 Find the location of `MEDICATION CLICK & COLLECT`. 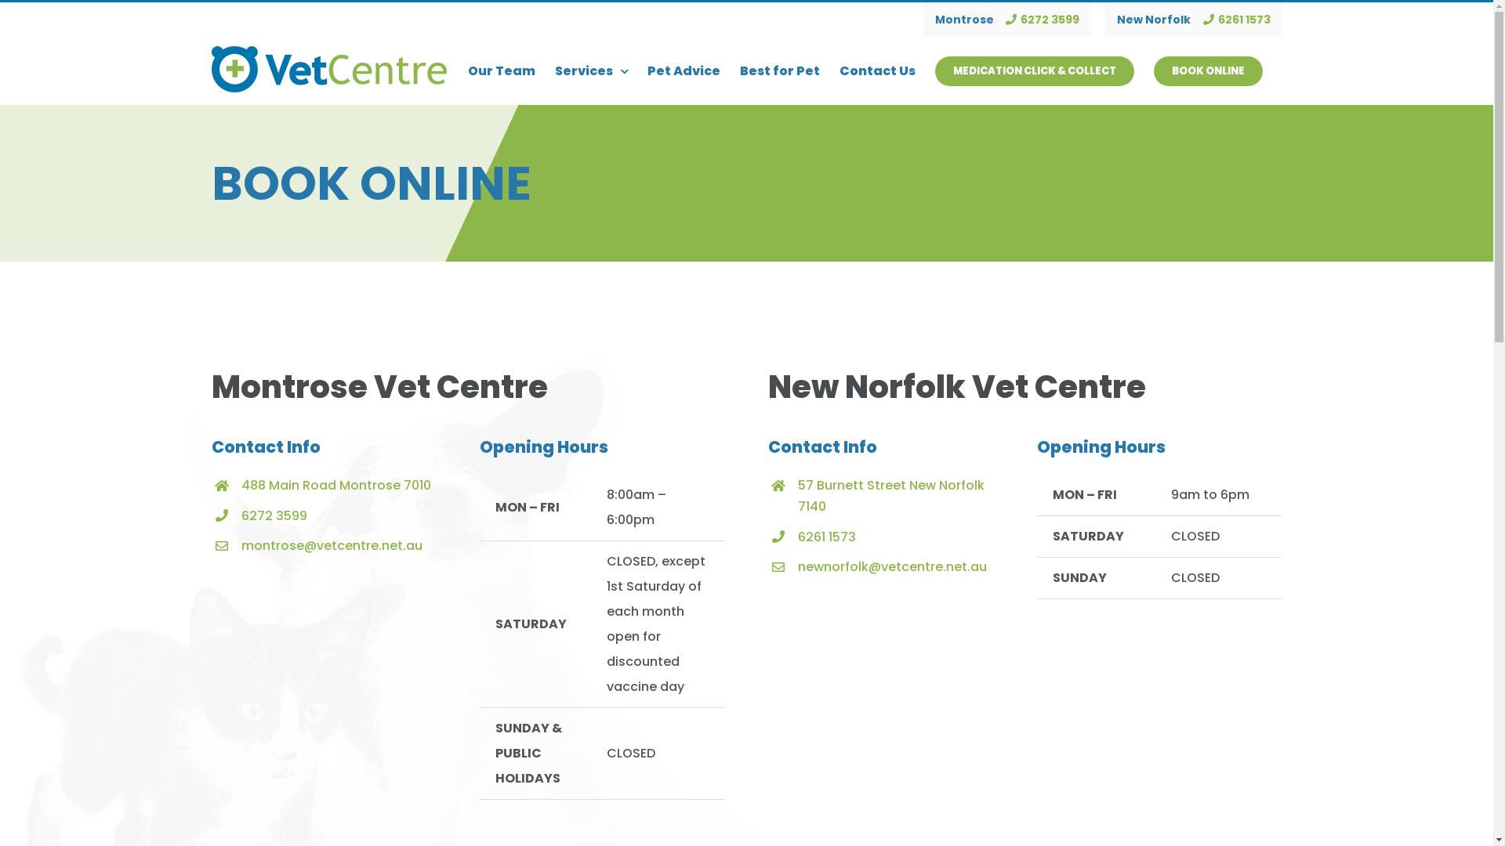

MEDICATION CLICK & COLLECT is located at coordinates (1034, 71).